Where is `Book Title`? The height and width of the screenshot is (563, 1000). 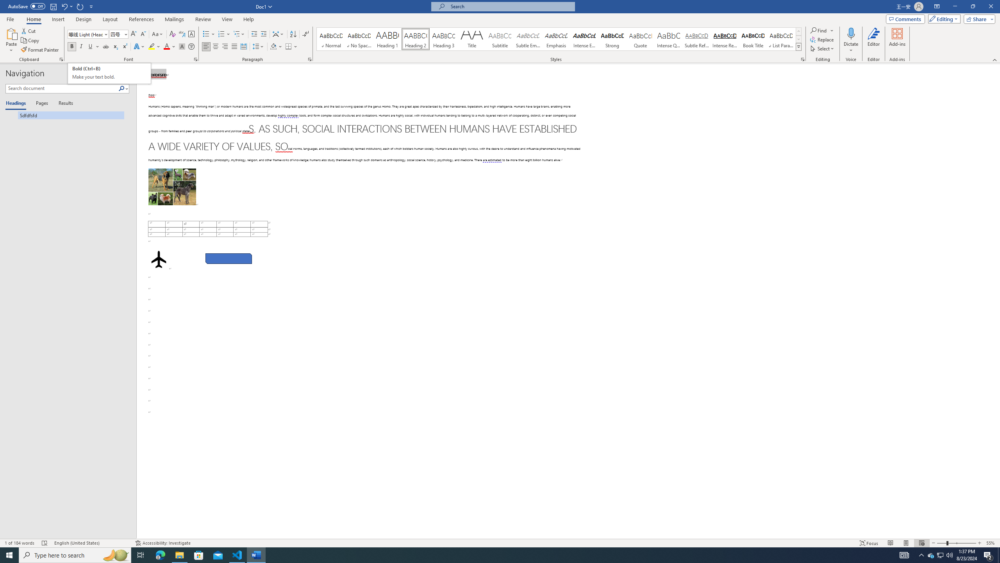
Book Title is located at coordinates (753, 39).